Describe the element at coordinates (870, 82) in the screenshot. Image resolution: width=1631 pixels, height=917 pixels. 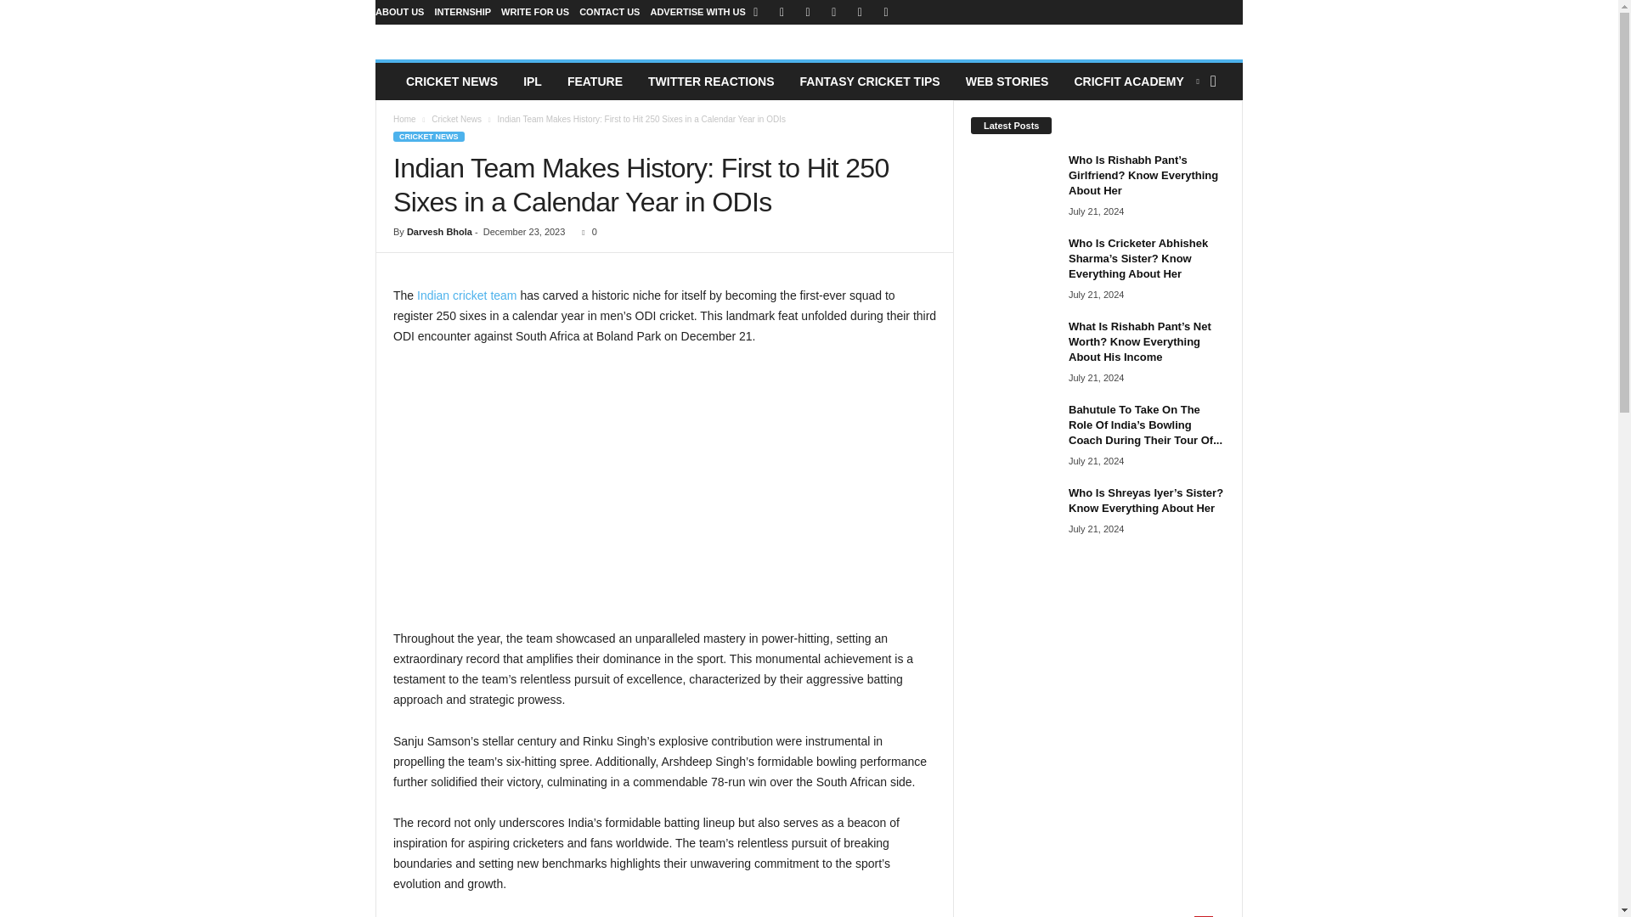
I see `FANTASY CRICKET TIPS` at that location.